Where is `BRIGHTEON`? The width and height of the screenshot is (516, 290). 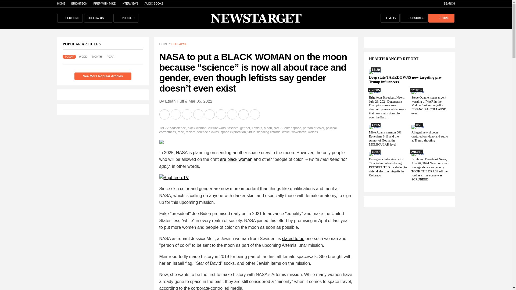 BRIGHTEON is located at coordinates (79, 3).